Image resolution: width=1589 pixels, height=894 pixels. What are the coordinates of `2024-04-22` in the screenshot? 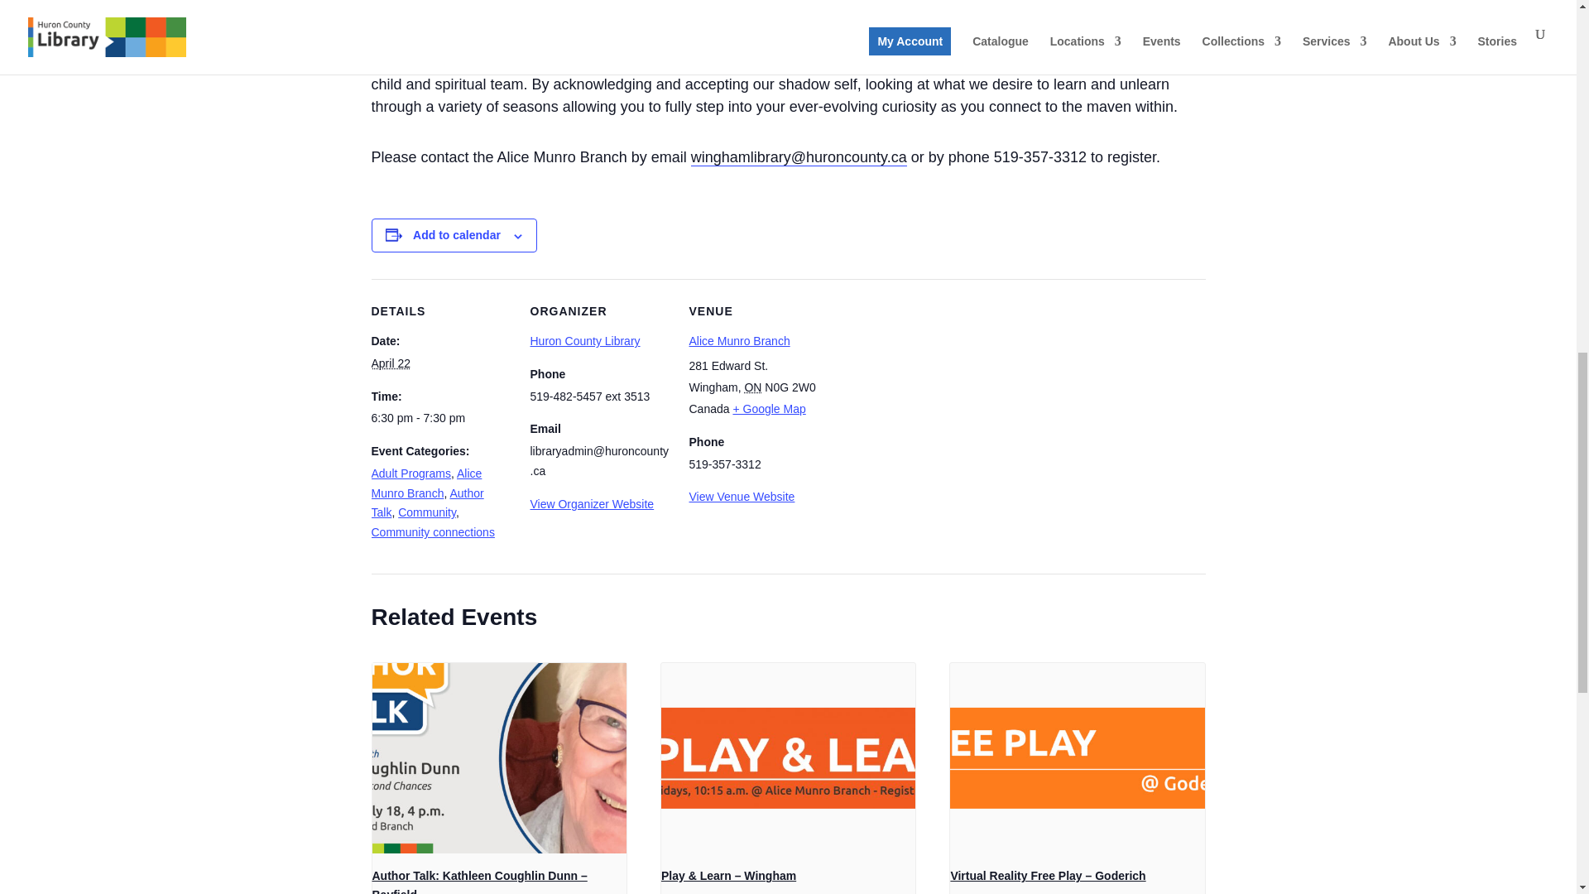 It's located at (440, 419).